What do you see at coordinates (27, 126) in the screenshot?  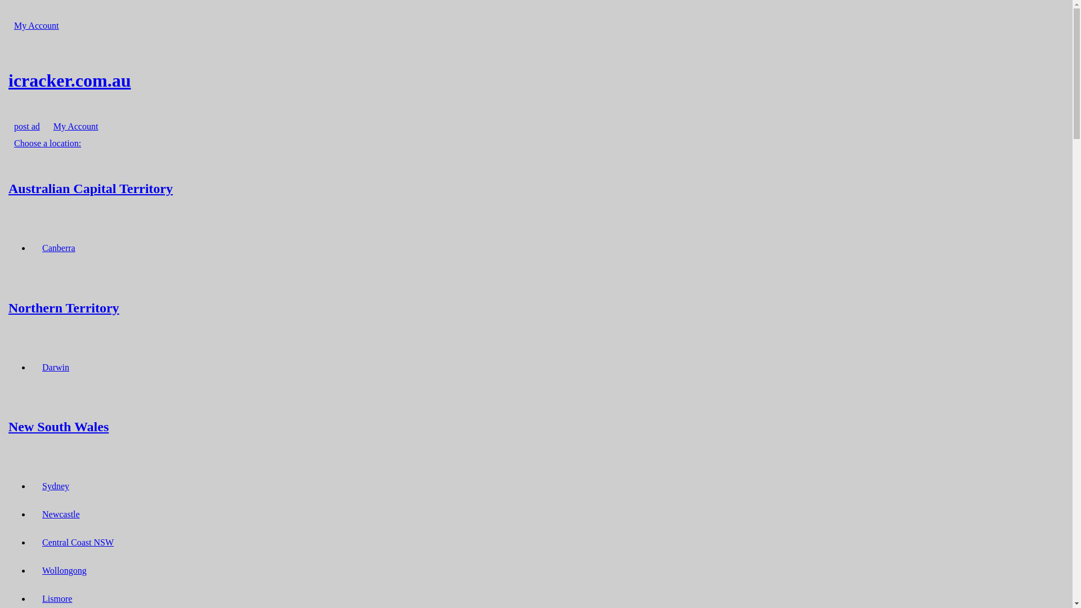 I see `post ad` at bounding box center [27, 126].